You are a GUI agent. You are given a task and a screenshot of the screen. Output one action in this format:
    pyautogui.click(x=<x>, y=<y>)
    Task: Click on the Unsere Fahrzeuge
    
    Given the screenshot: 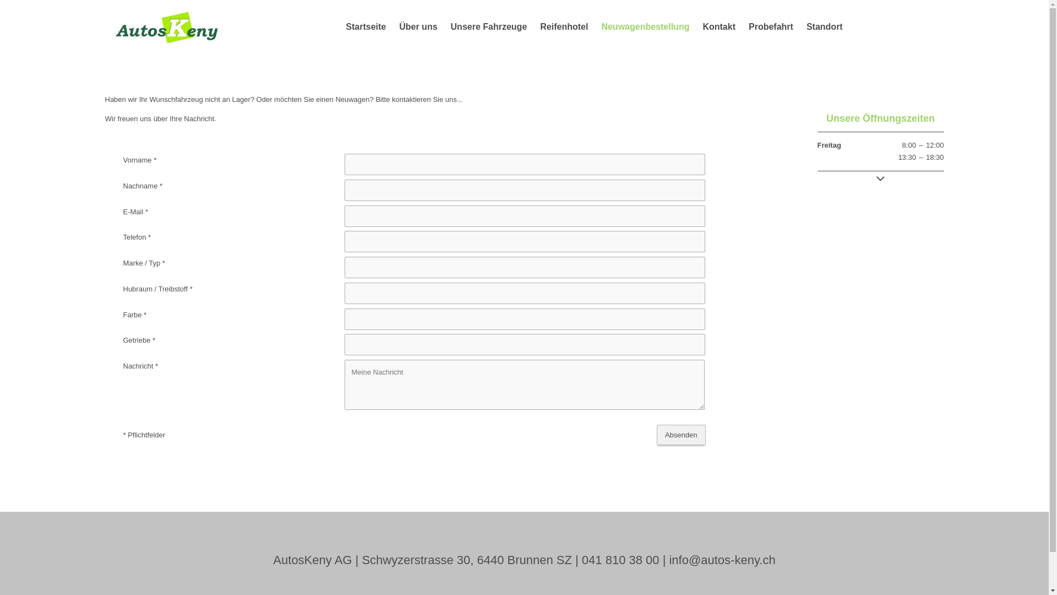 What is the action you would take?
    pyautogui.click(x=489, y=26)
    